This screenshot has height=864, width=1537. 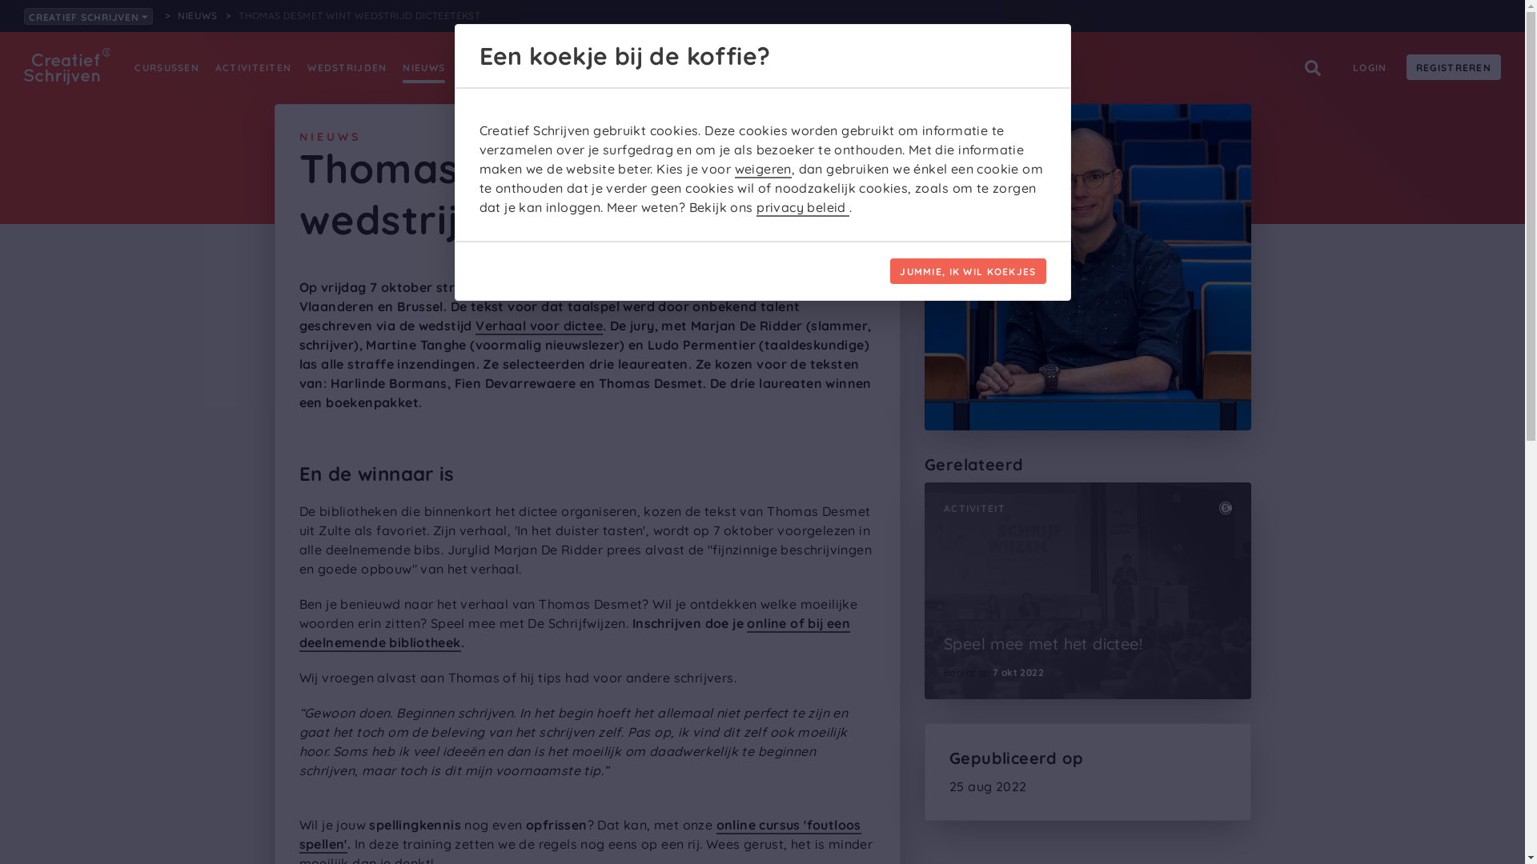 I want to click on WEDSTRIJDEN, so click(x=347, y=68).